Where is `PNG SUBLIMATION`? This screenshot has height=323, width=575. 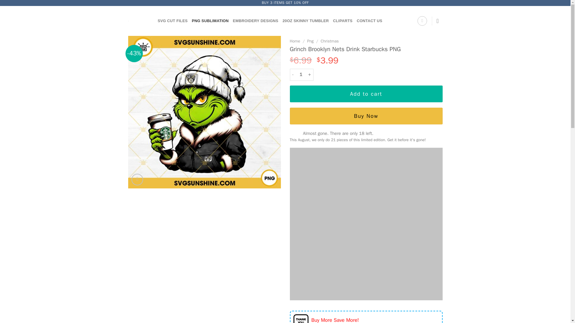
PNG SUBLIMATION is located at coordinates (210, 21).